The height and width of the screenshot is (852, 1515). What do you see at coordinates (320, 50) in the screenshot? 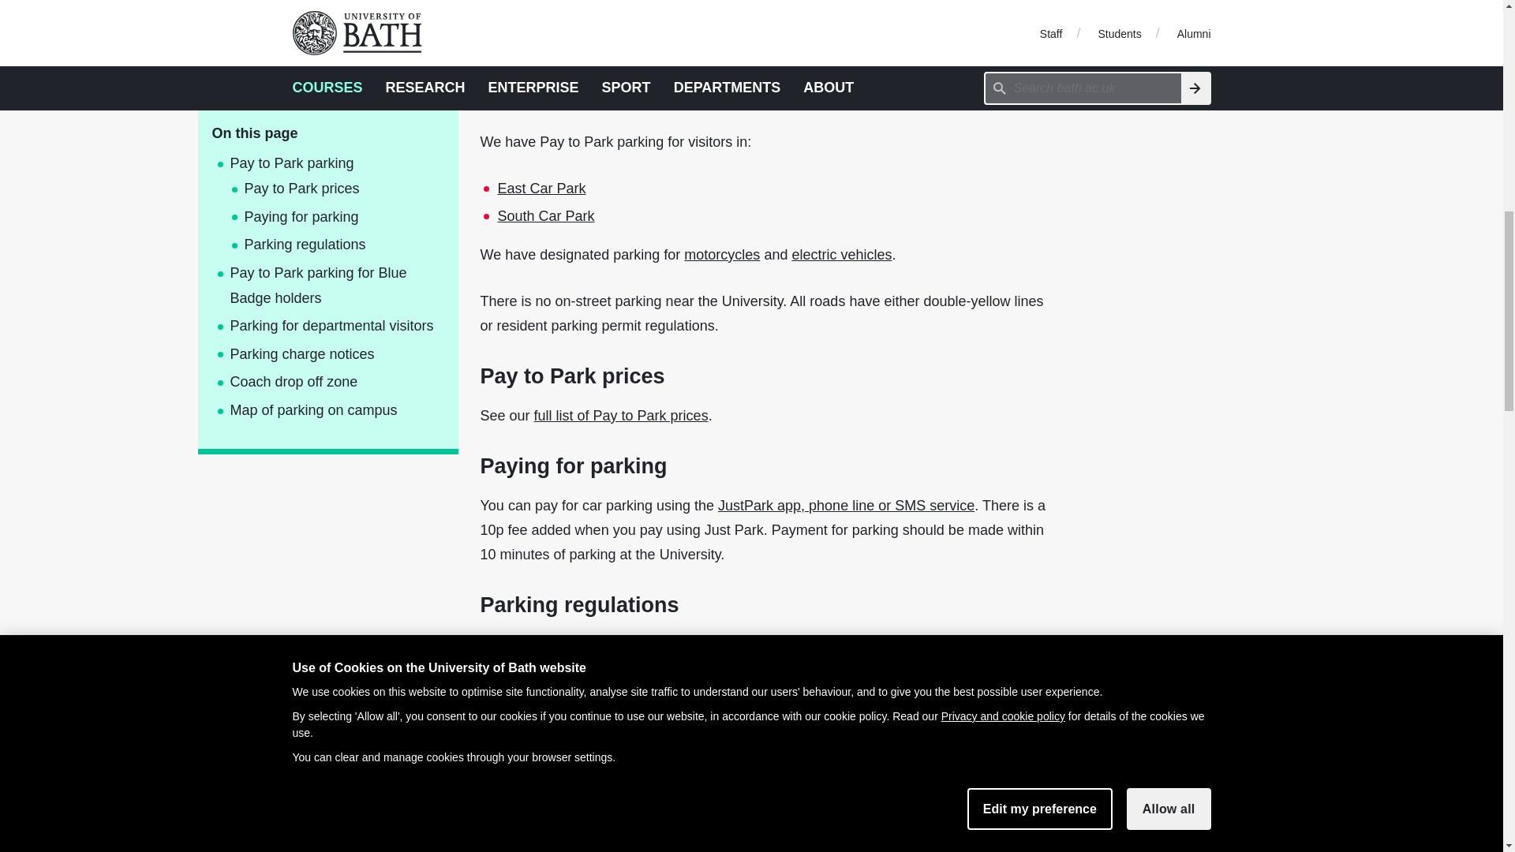
I see `Pay to Park prices` at bounding box center [320, 50].